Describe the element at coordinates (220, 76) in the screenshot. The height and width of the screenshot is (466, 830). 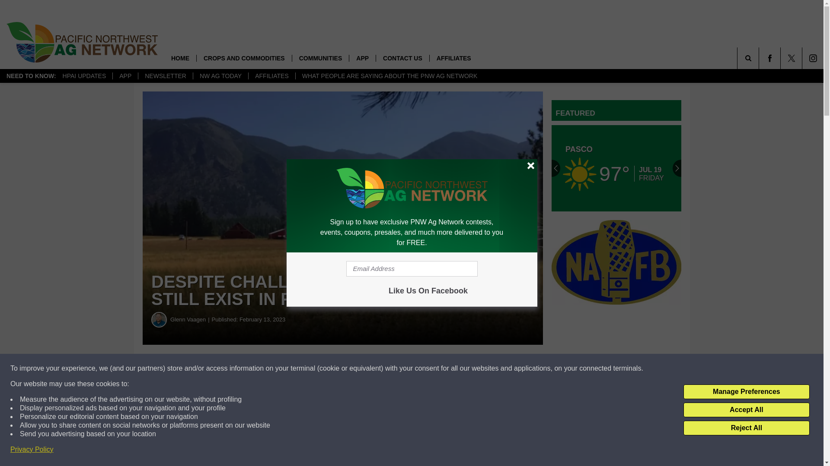
I see `NW AG TODAY` at that location.